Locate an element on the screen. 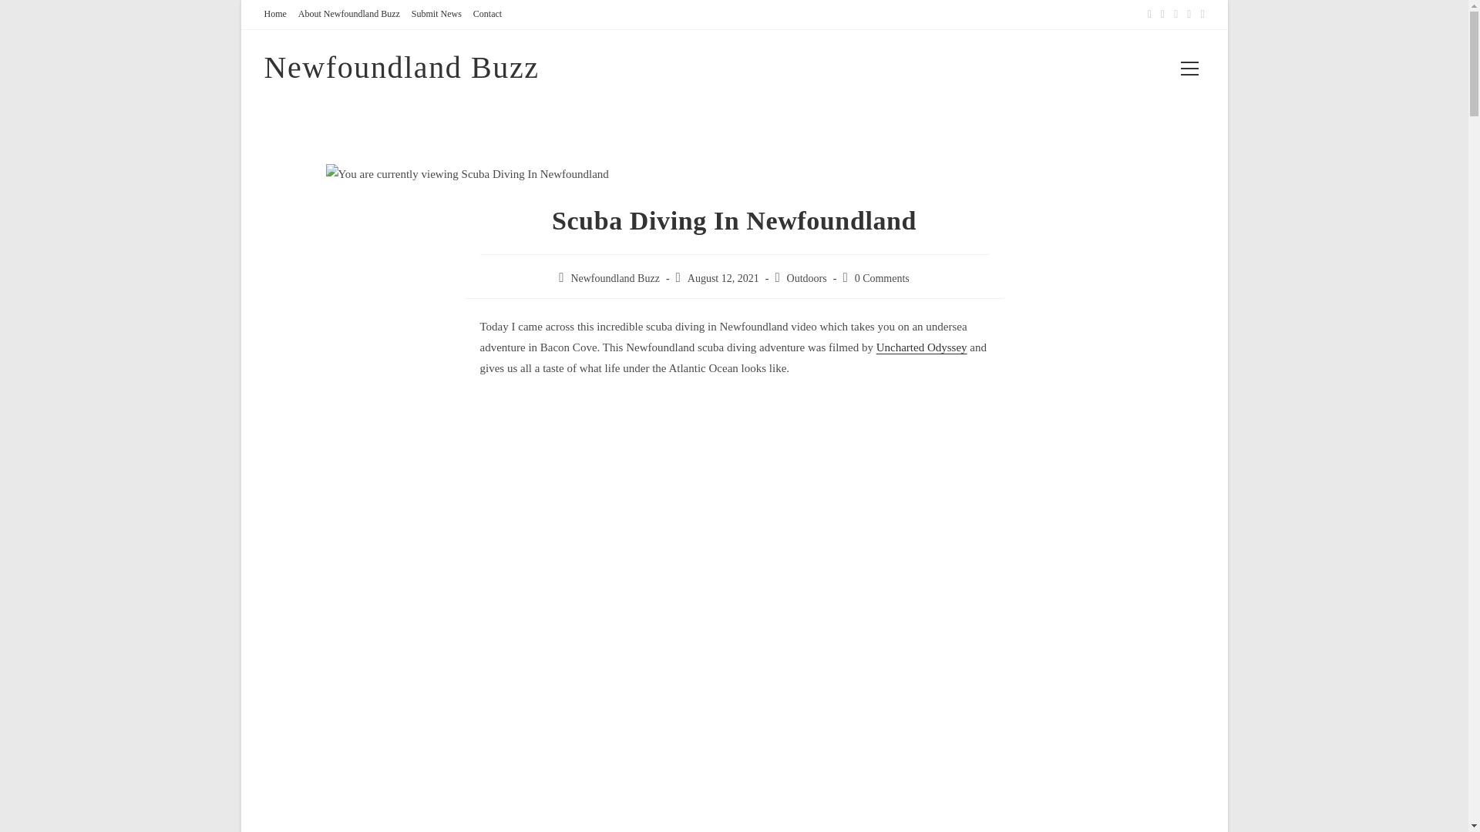  Uncharted Odyssey is located at coordinates (922, 347).